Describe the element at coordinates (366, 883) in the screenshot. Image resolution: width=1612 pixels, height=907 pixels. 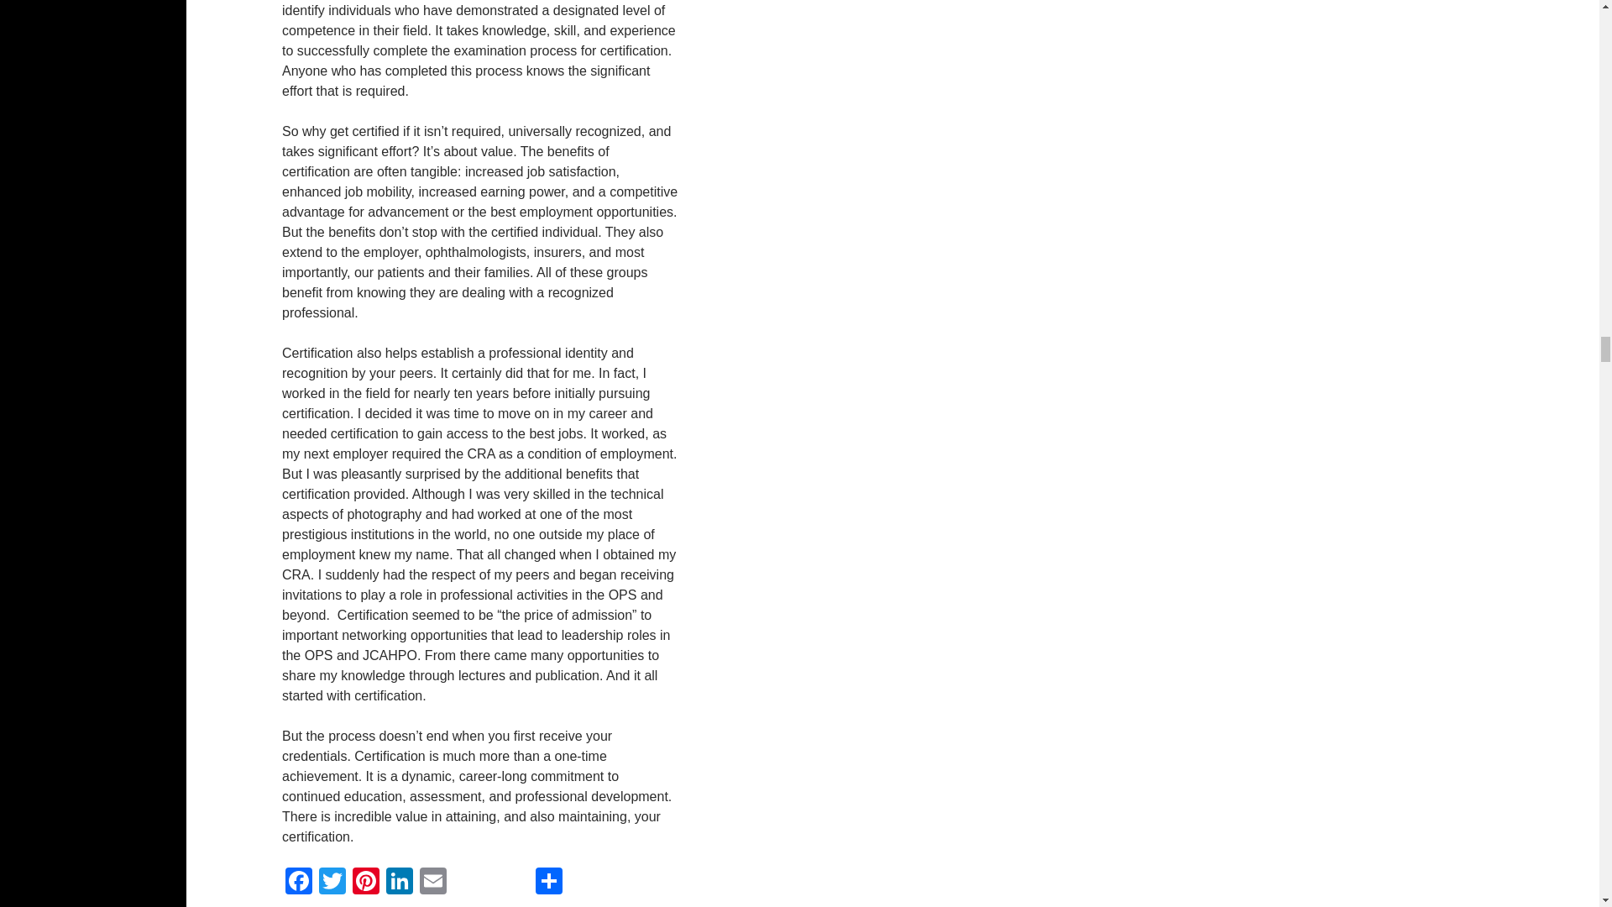
I see `Pinterest` at that location.